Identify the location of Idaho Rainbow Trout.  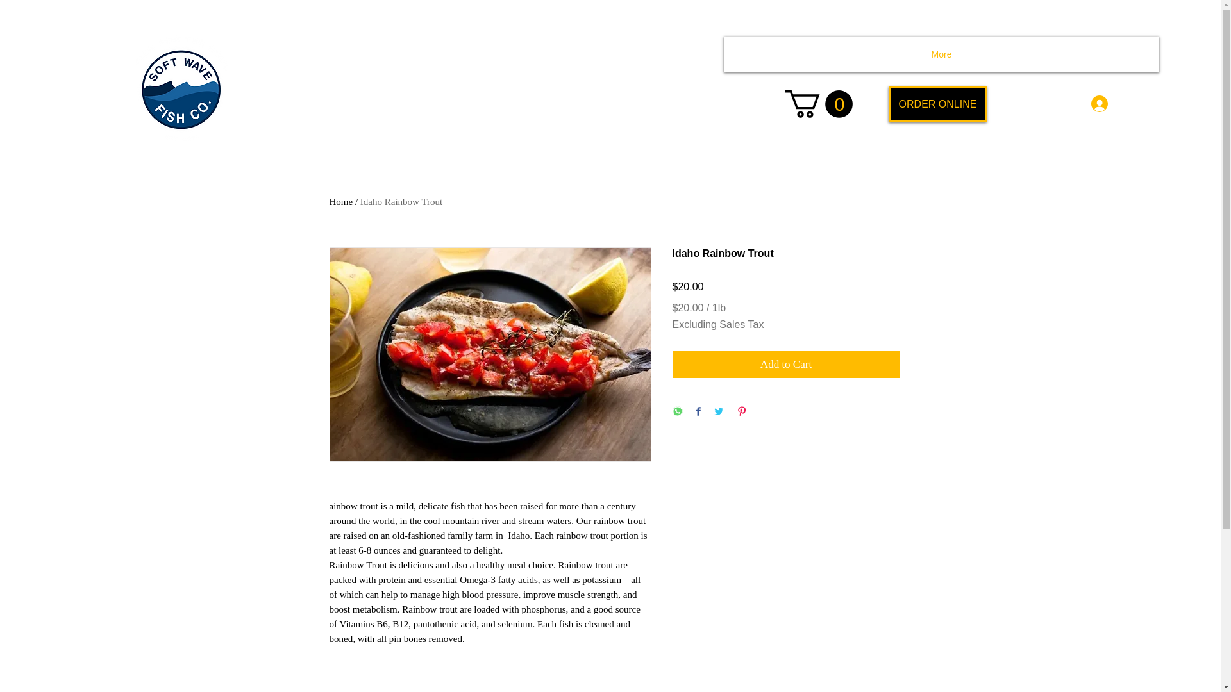
(401, 201).